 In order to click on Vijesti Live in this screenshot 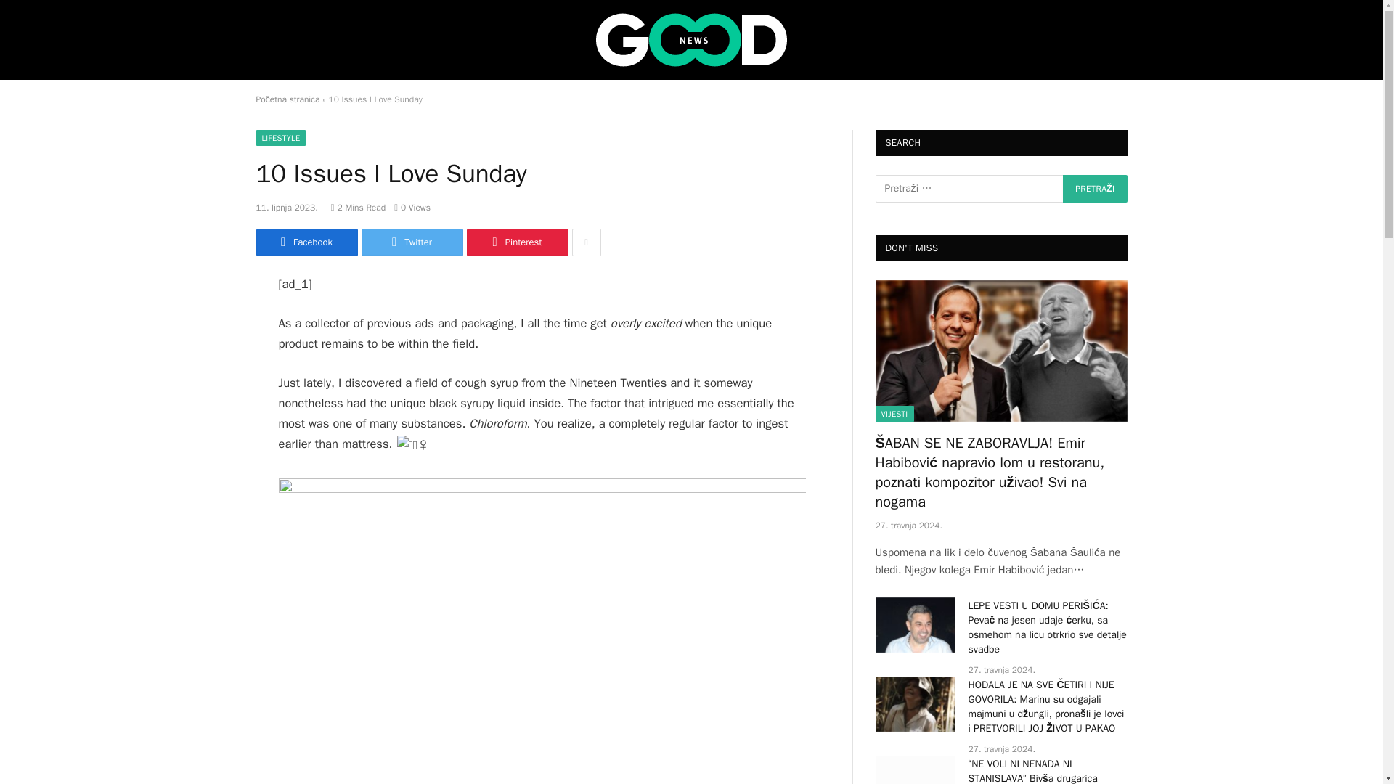, I will do `click(691, 39)`.